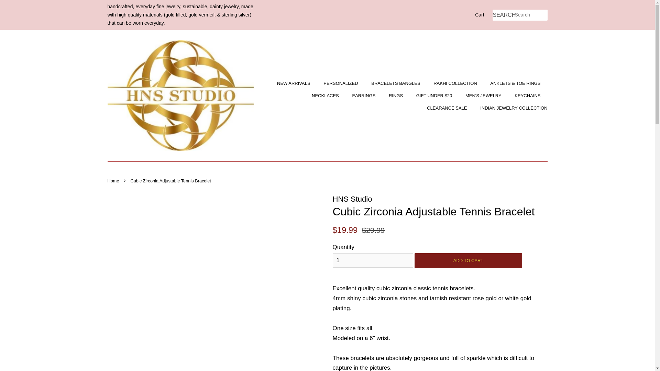  I want to click on Cart, so click(479, 15).